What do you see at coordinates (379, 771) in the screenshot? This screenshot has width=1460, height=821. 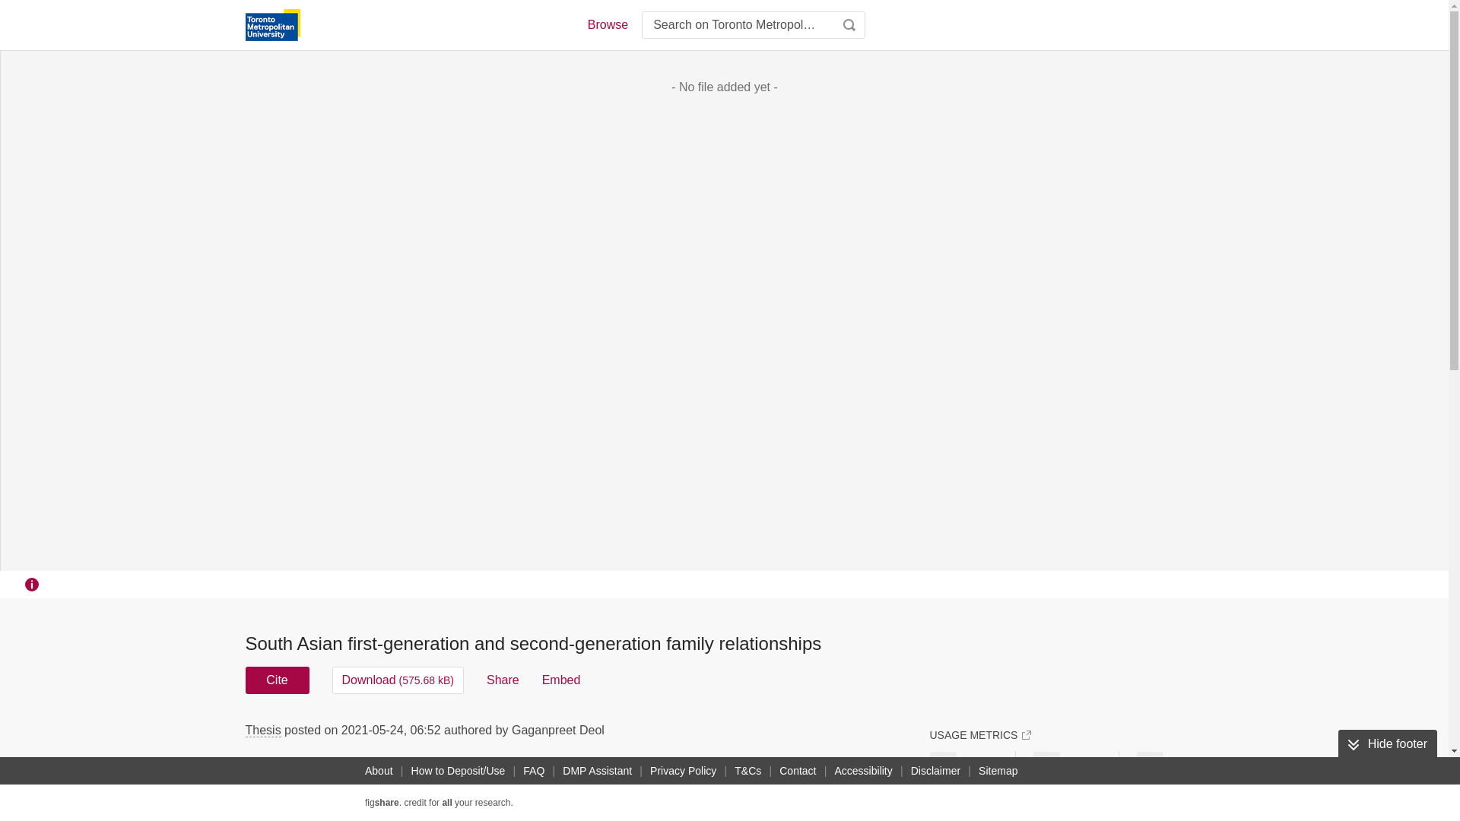 I see `About` at bounding box center [379, 771].